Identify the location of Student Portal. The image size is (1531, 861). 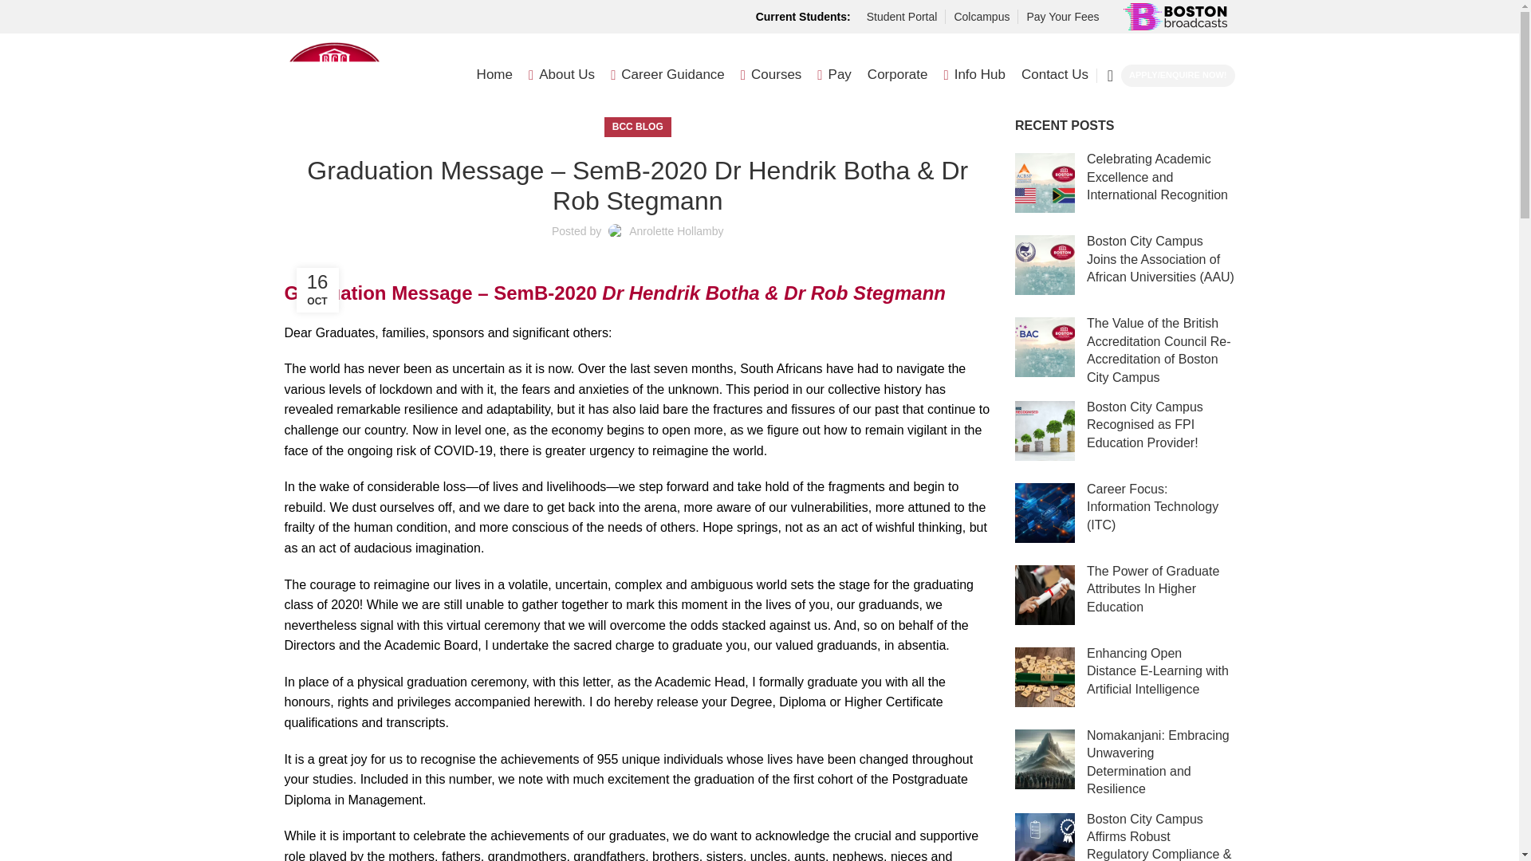
(901, 17).